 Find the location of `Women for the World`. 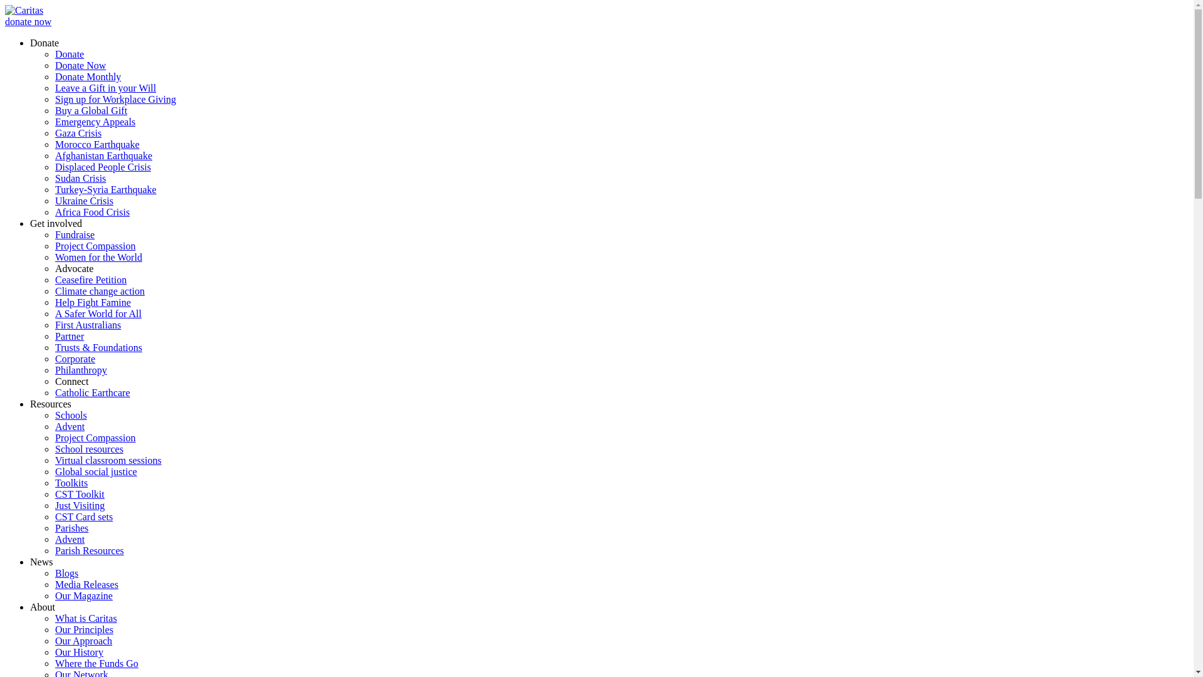

Women for the World is located at coordinates (99, 257).